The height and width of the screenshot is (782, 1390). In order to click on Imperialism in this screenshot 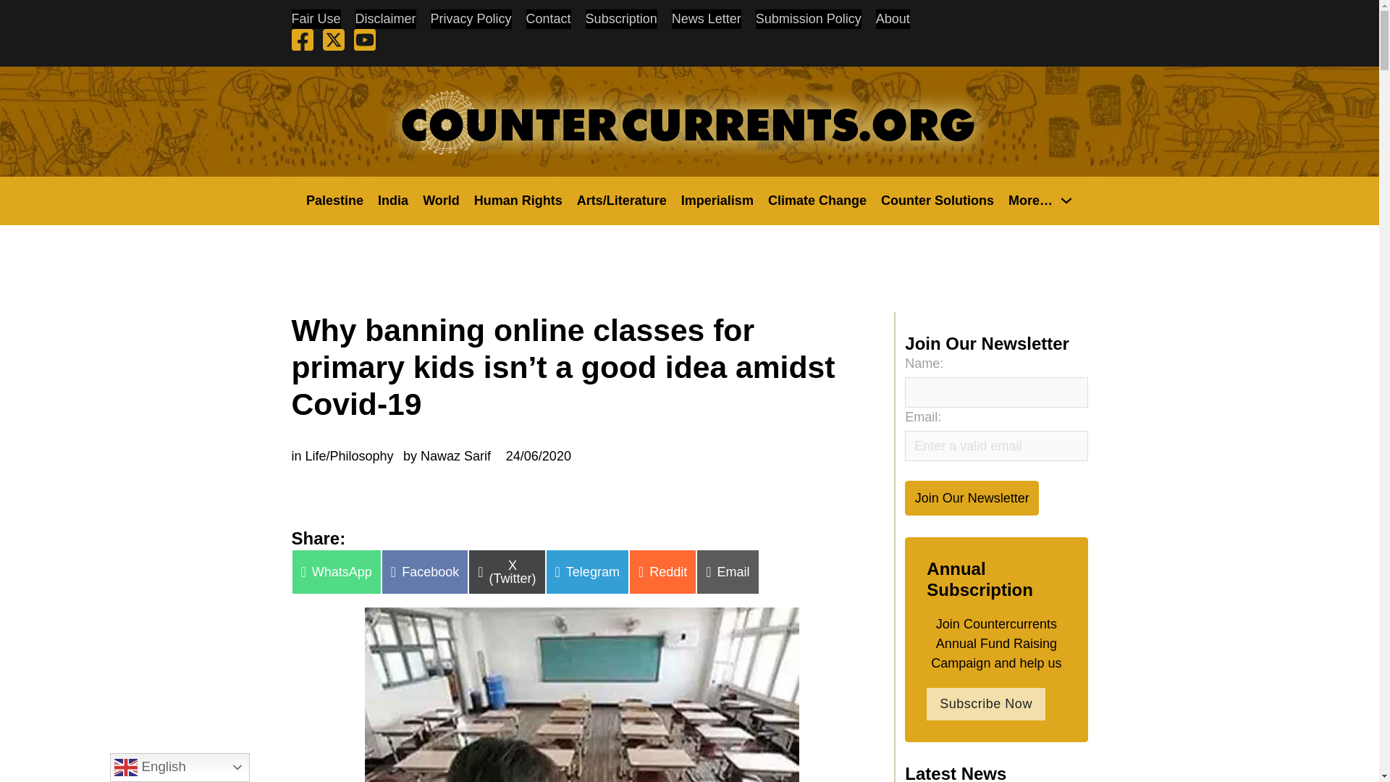, I will do `click(717, 200)`.